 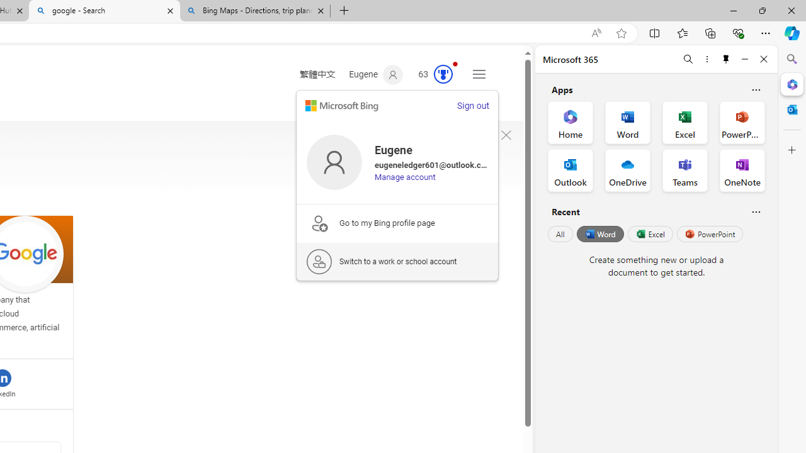 What do you see at coordinates (599, 234) in the screenshot?
I see `Word` at bounding box center [599, 234].